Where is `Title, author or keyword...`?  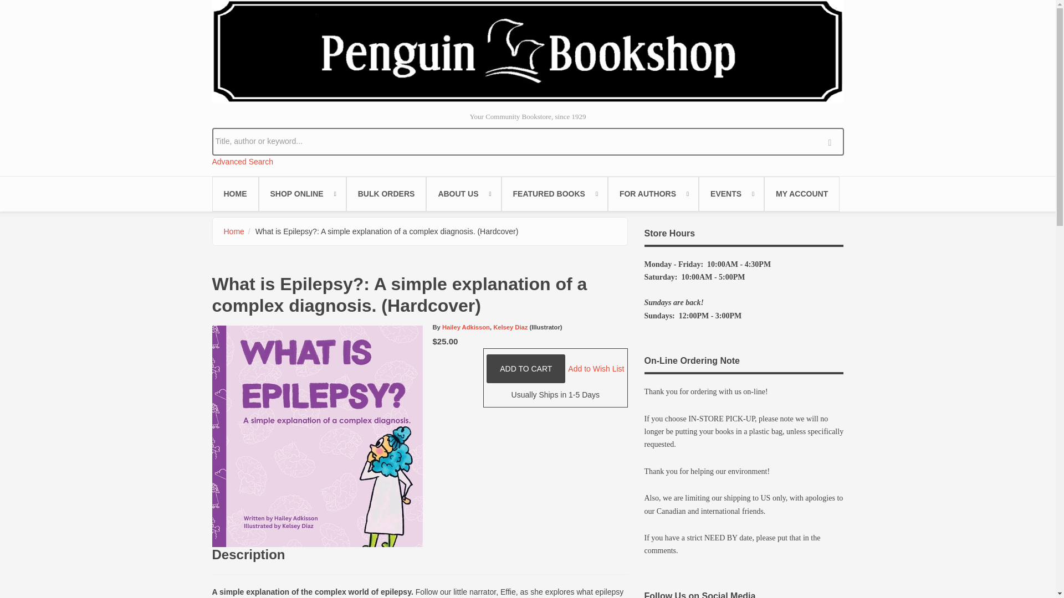
Title, author or keyword... is located at coordinates (528, 141).